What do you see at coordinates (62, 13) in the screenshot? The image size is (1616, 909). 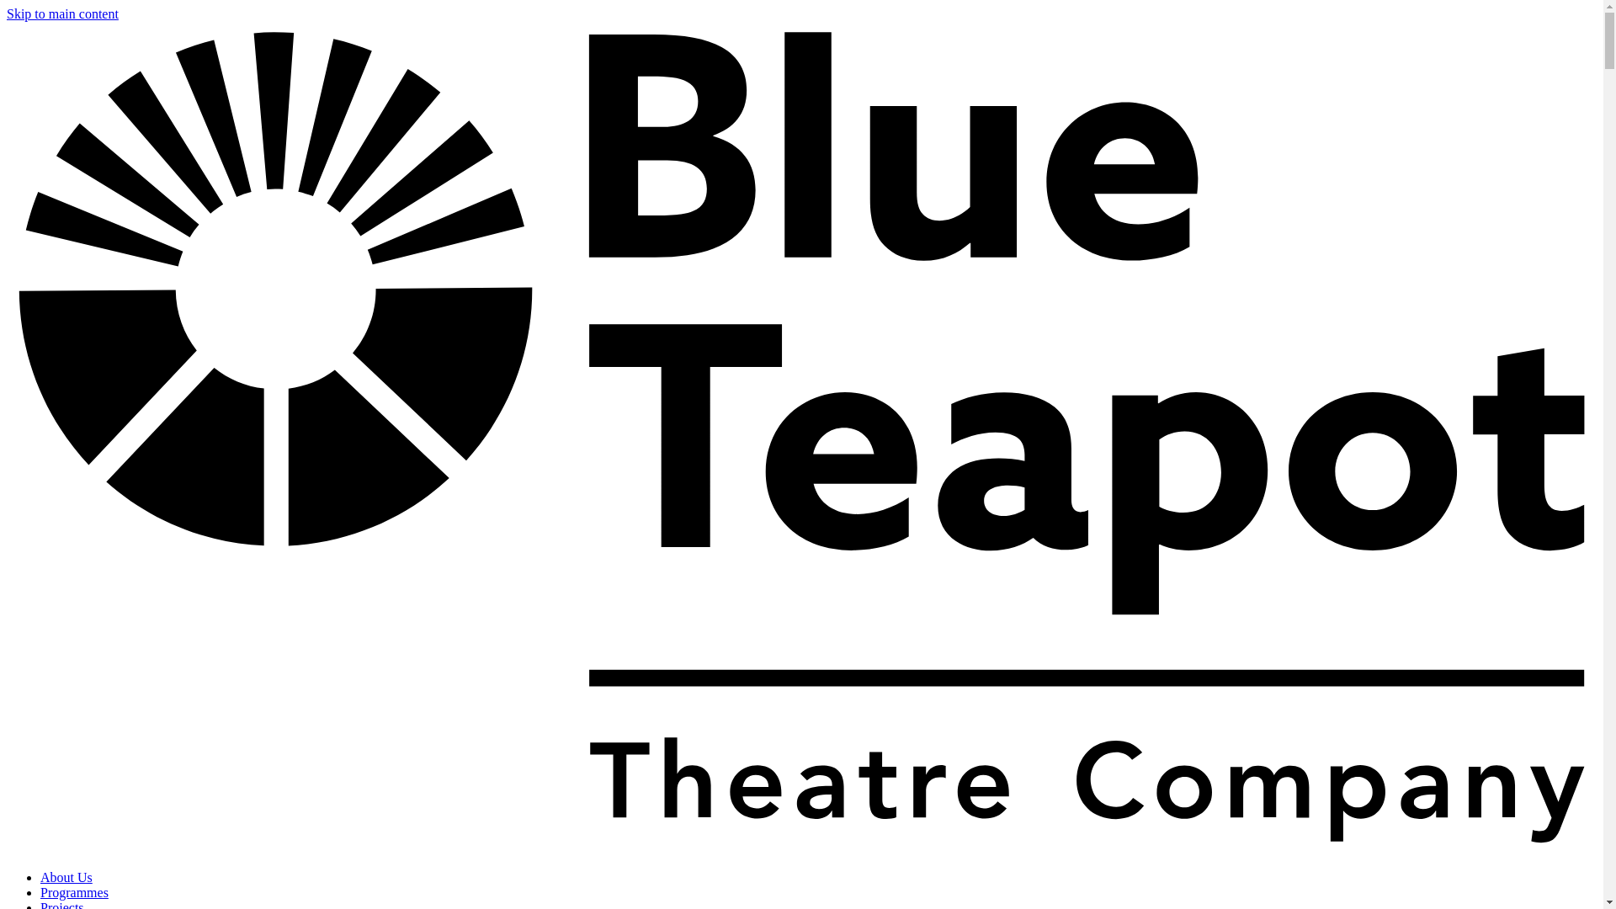 I see `Skip to main content` at bounding box center [62, 13].